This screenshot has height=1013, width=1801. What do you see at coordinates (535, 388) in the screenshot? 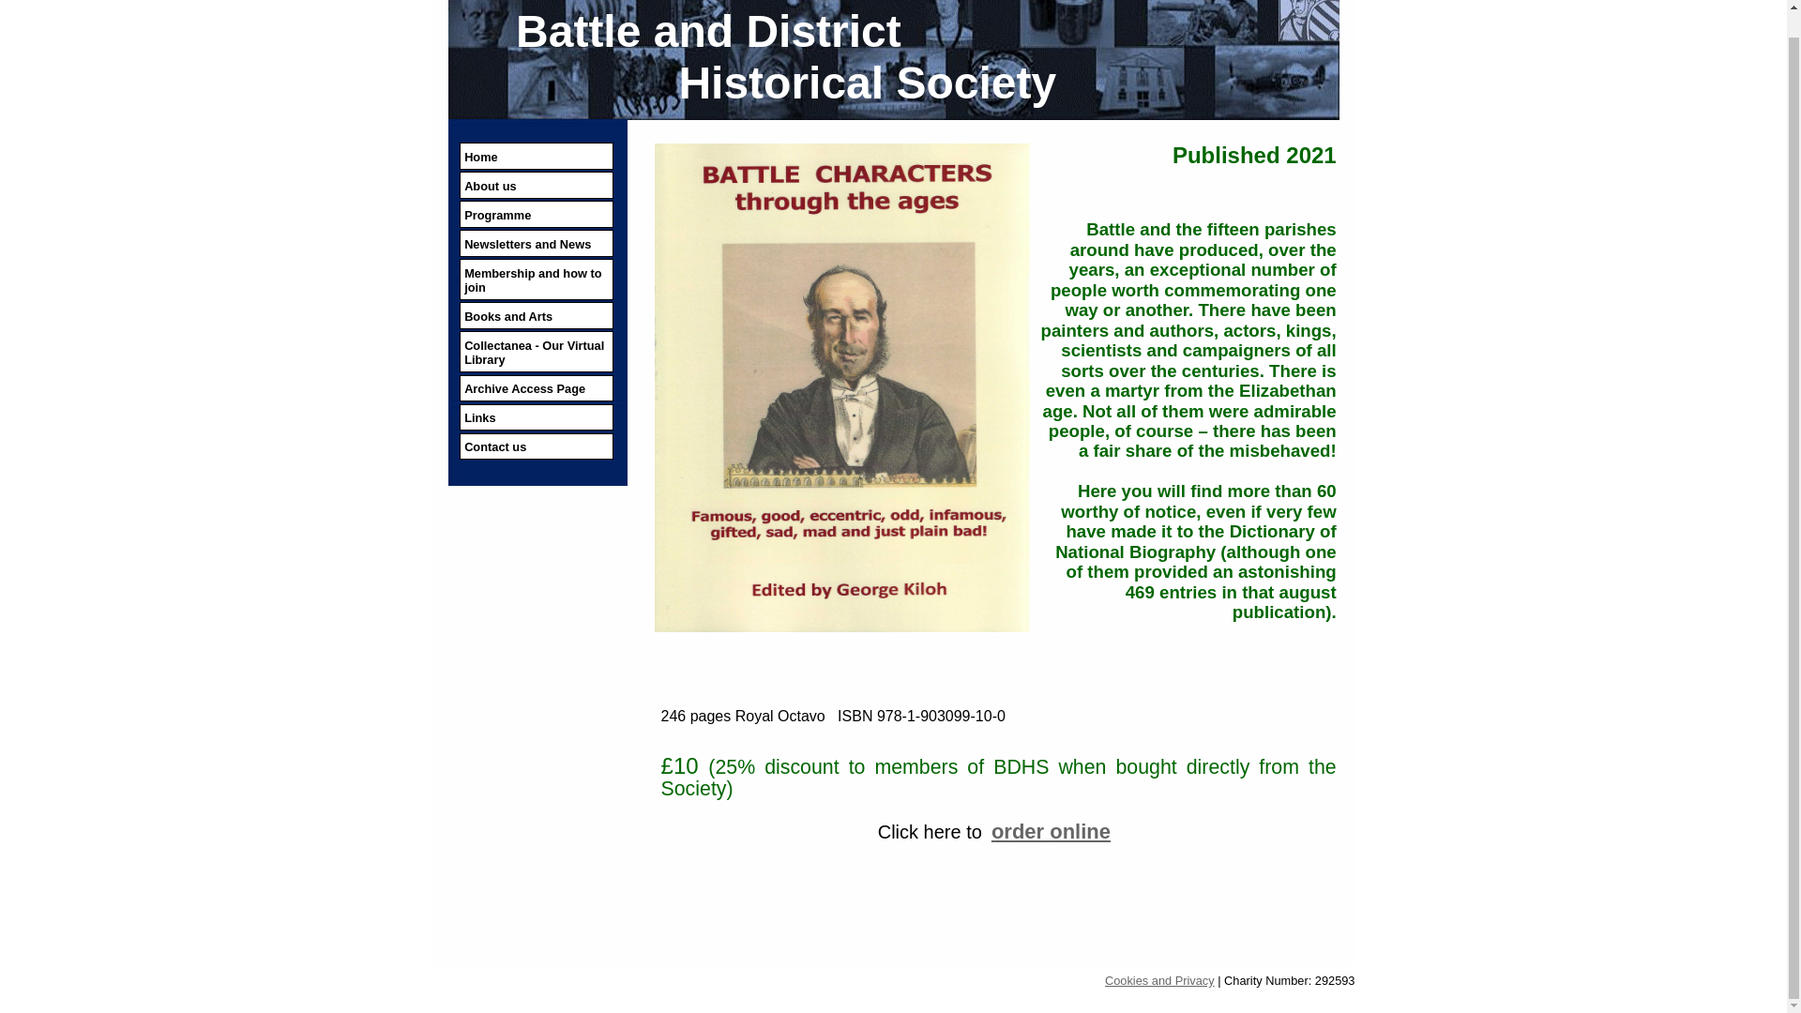
I see `Archive Access Page` at bounding box center [535, 388].